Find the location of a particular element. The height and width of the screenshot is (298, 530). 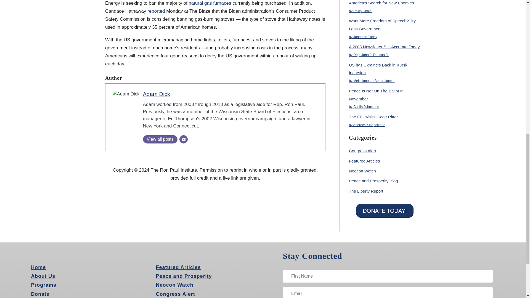

View all posts is located at coordinates (160, 139).